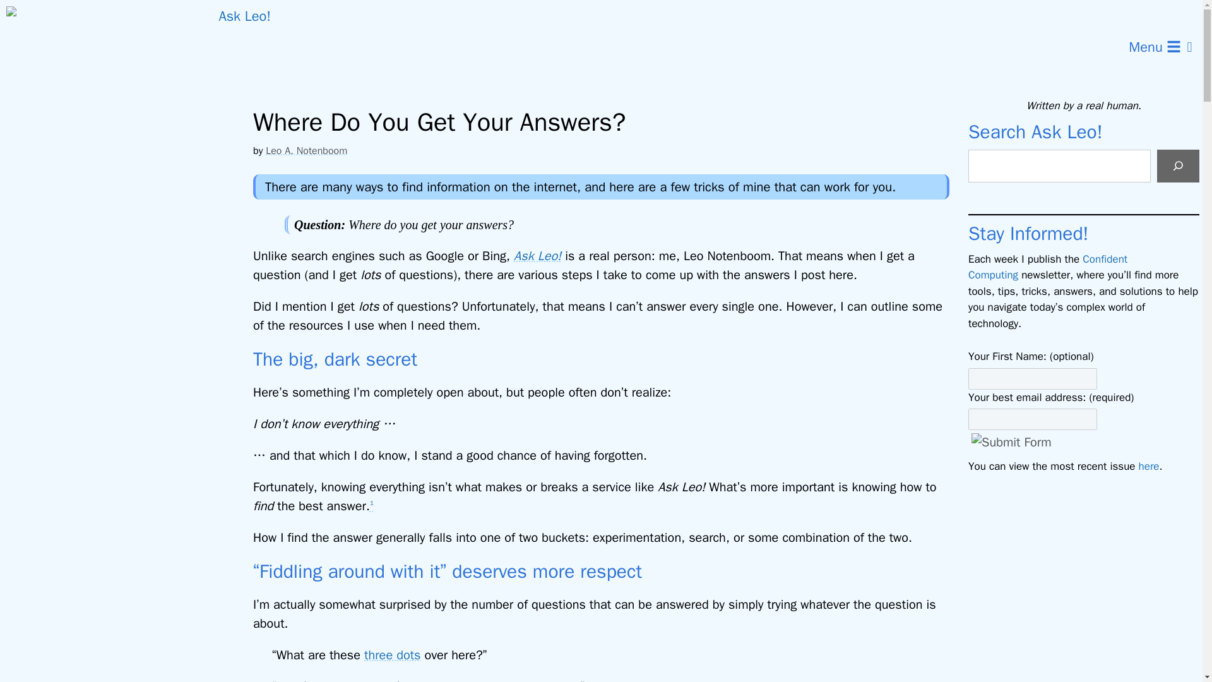 The image size is (1212, 682). What do you see at coordinates (138, 47) in the screenshot?
I see `Ask Leo!` at bounding box center [138, 47].